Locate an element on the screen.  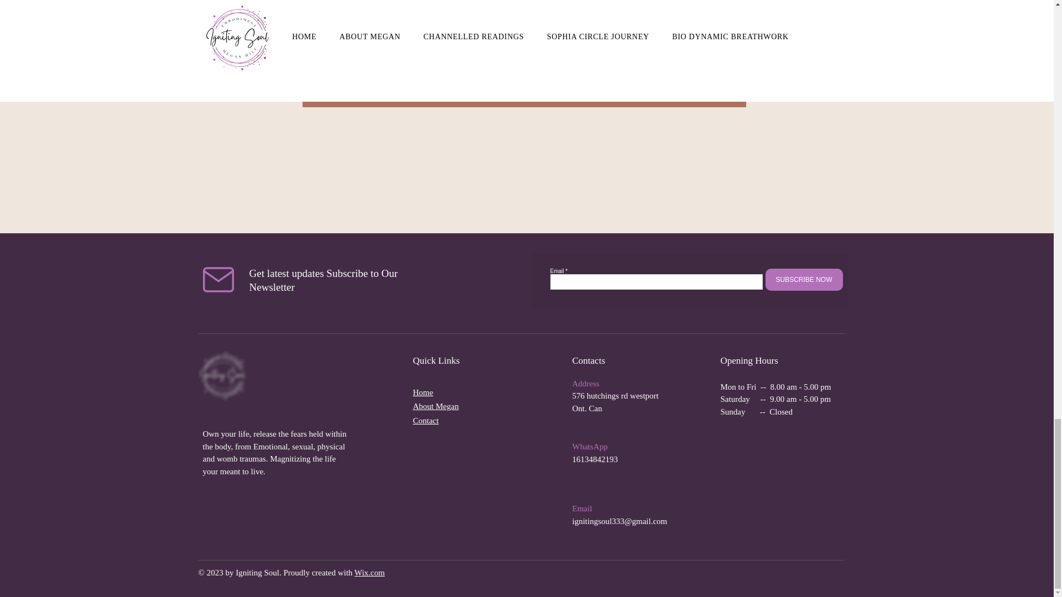
SUBSCRIBE NOW is located at coordinates (804, 280).